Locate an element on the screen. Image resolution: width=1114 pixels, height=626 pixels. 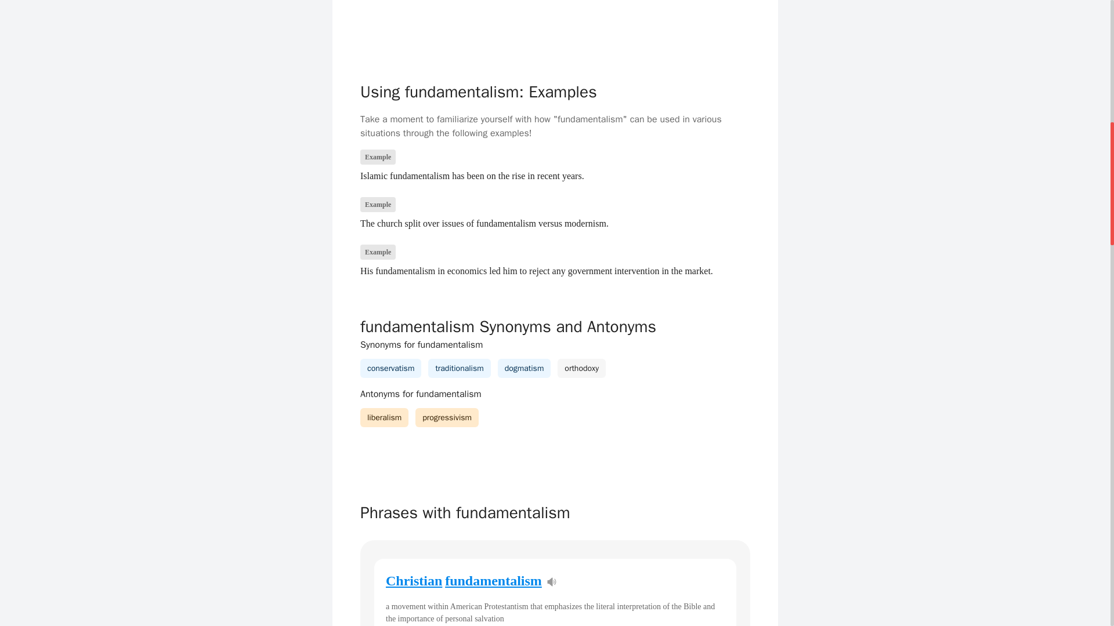
traditionalism is located at coordinates (460, 368).